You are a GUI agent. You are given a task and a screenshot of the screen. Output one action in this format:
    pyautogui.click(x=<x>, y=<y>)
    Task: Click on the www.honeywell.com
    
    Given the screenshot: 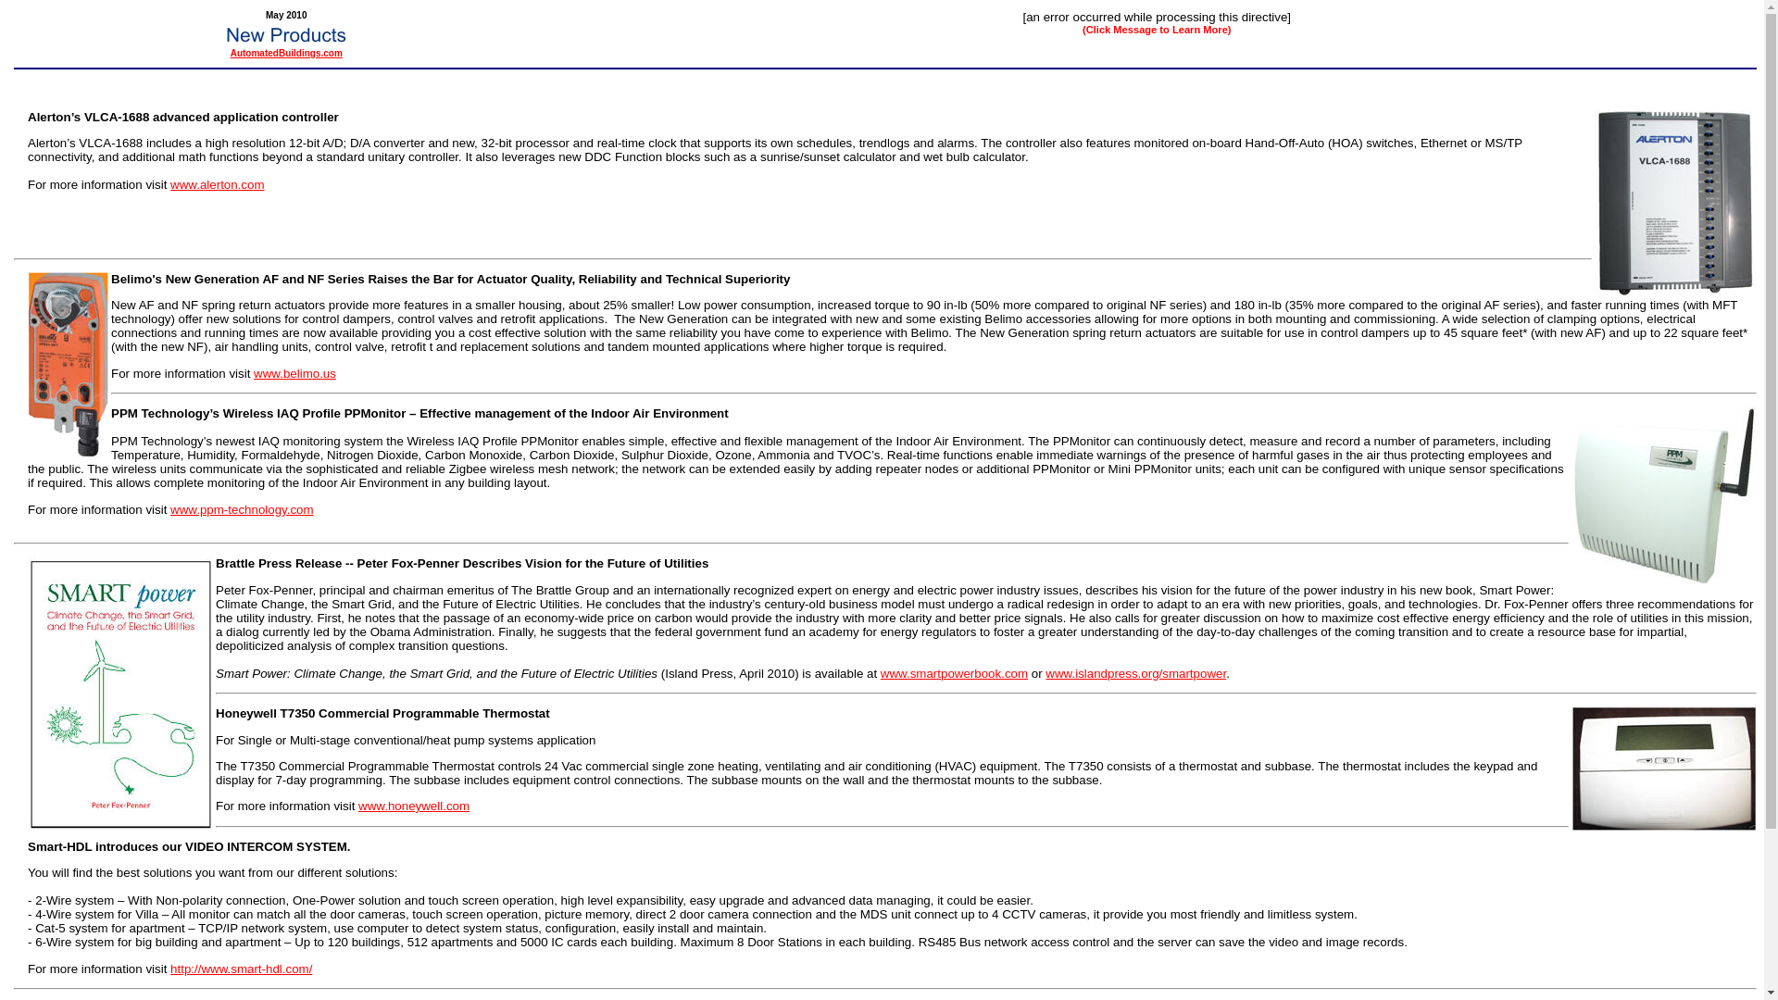 What is the action you would take?
    pyautogui.click(x=413, y=806)
    